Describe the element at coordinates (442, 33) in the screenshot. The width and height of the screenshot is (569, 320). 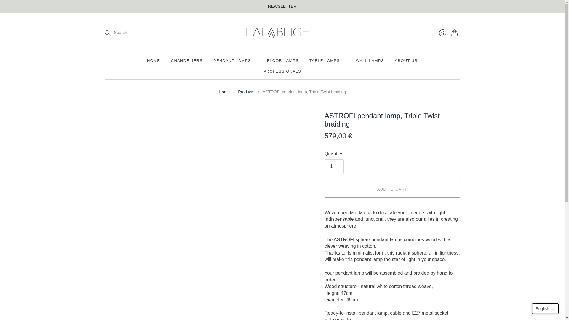
I see `Login` at that location.